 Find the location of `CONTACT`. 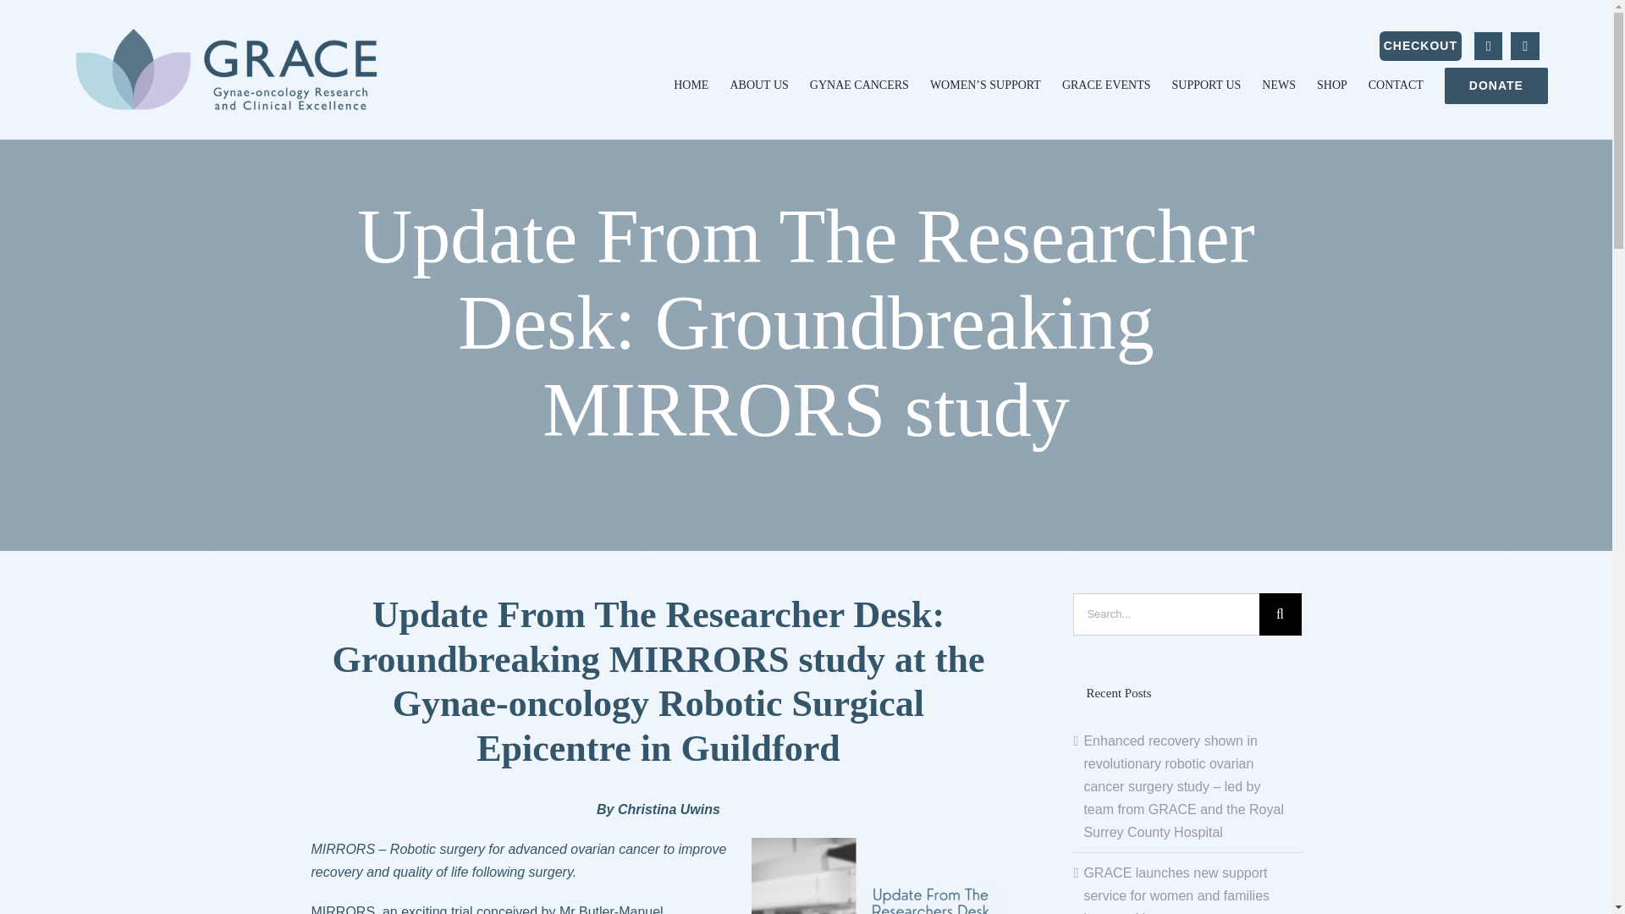

CONTACT is located at coordinates (1395, 85).